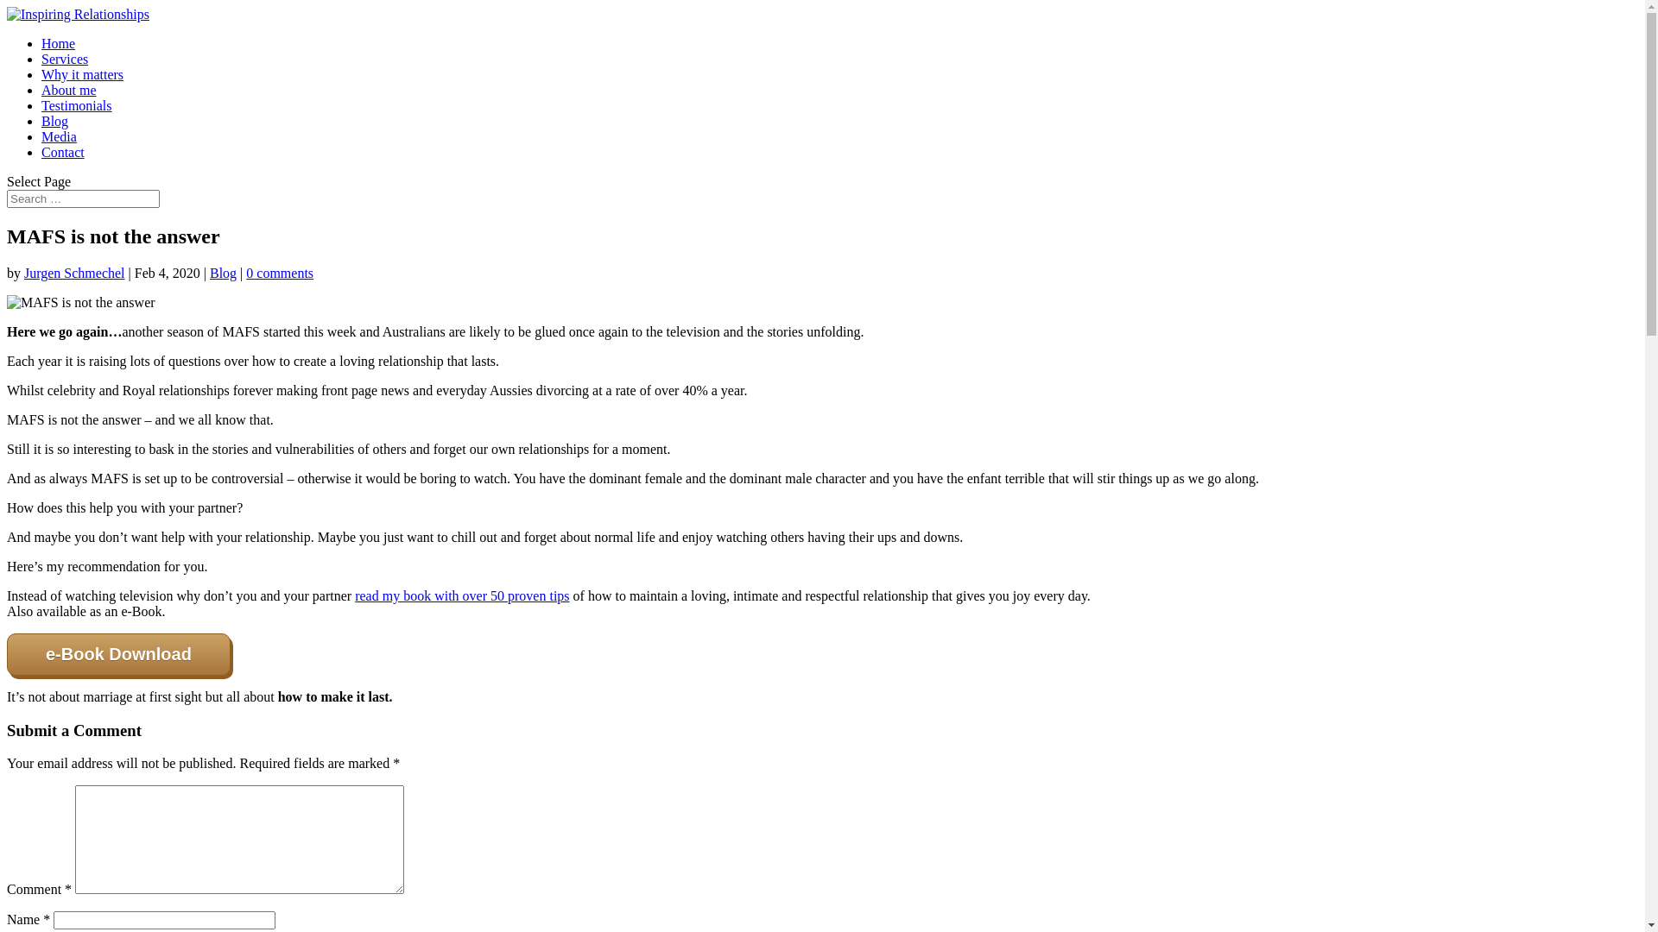 This screenshot has width=1658, height=932. What do you see at coordinates (83, 198) in the screenshot?
I see `Search for:` at bounding box center [83, 198].